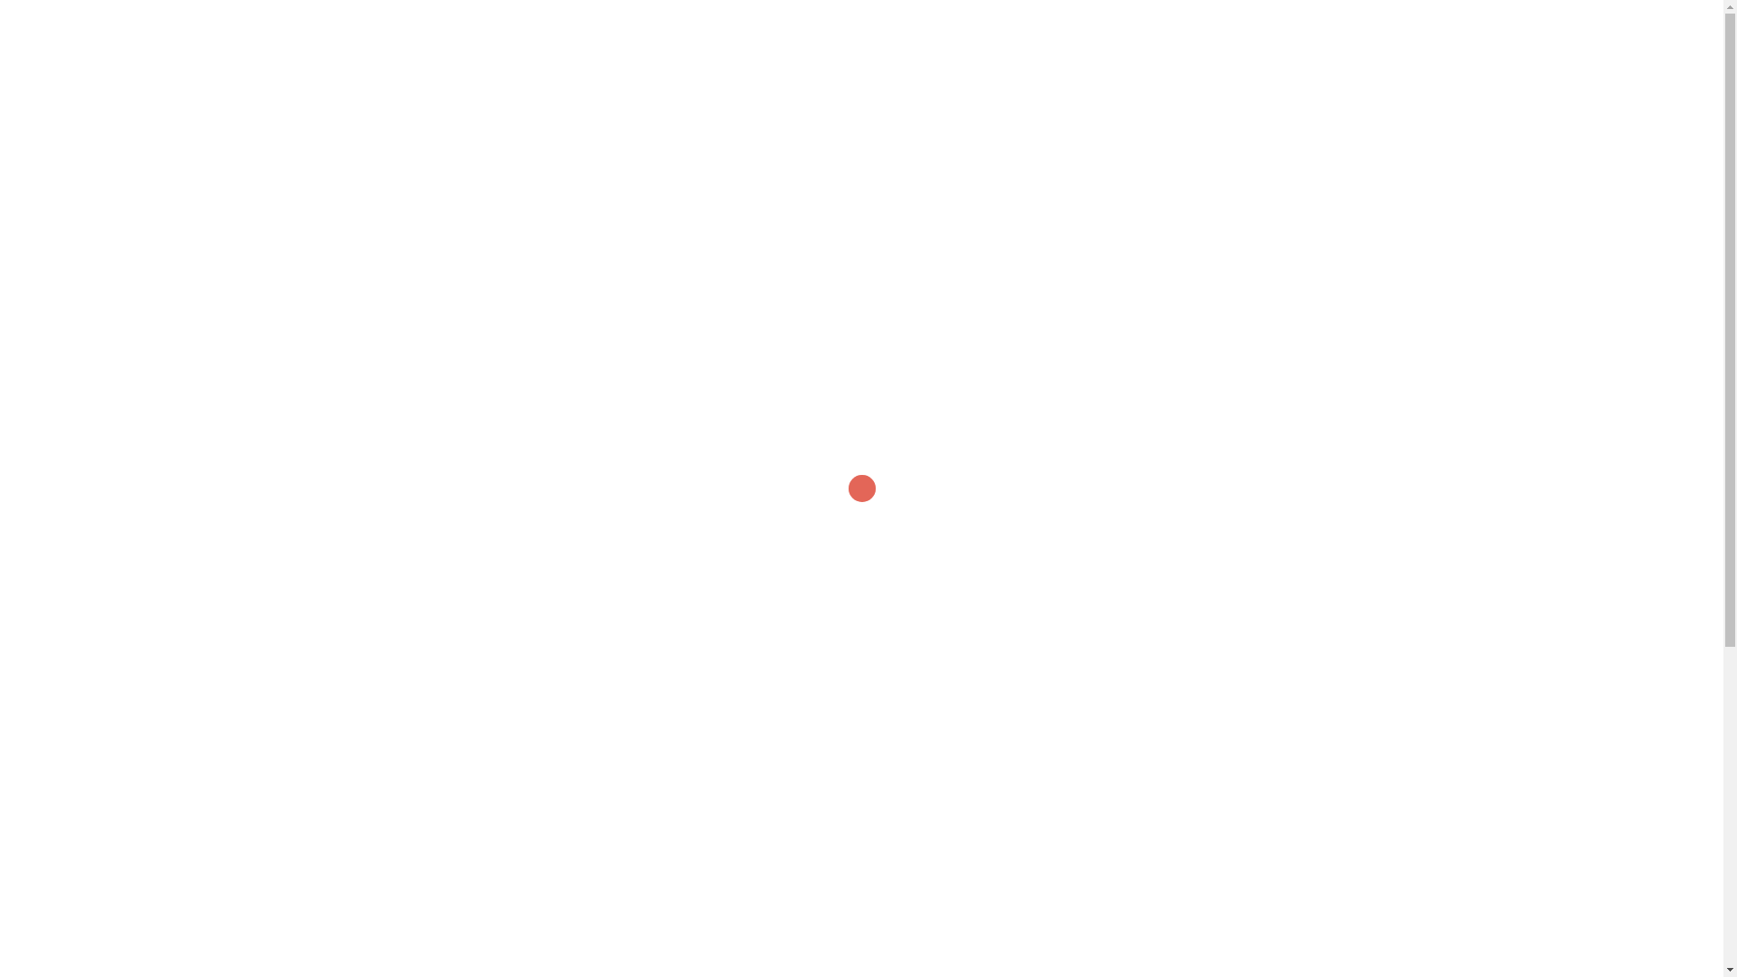 Image resolution: width=1737 pixels, height=977 pixels. Describe the element at coordinates (1260, 59) in the screenshot. I see `Hire` at that location.